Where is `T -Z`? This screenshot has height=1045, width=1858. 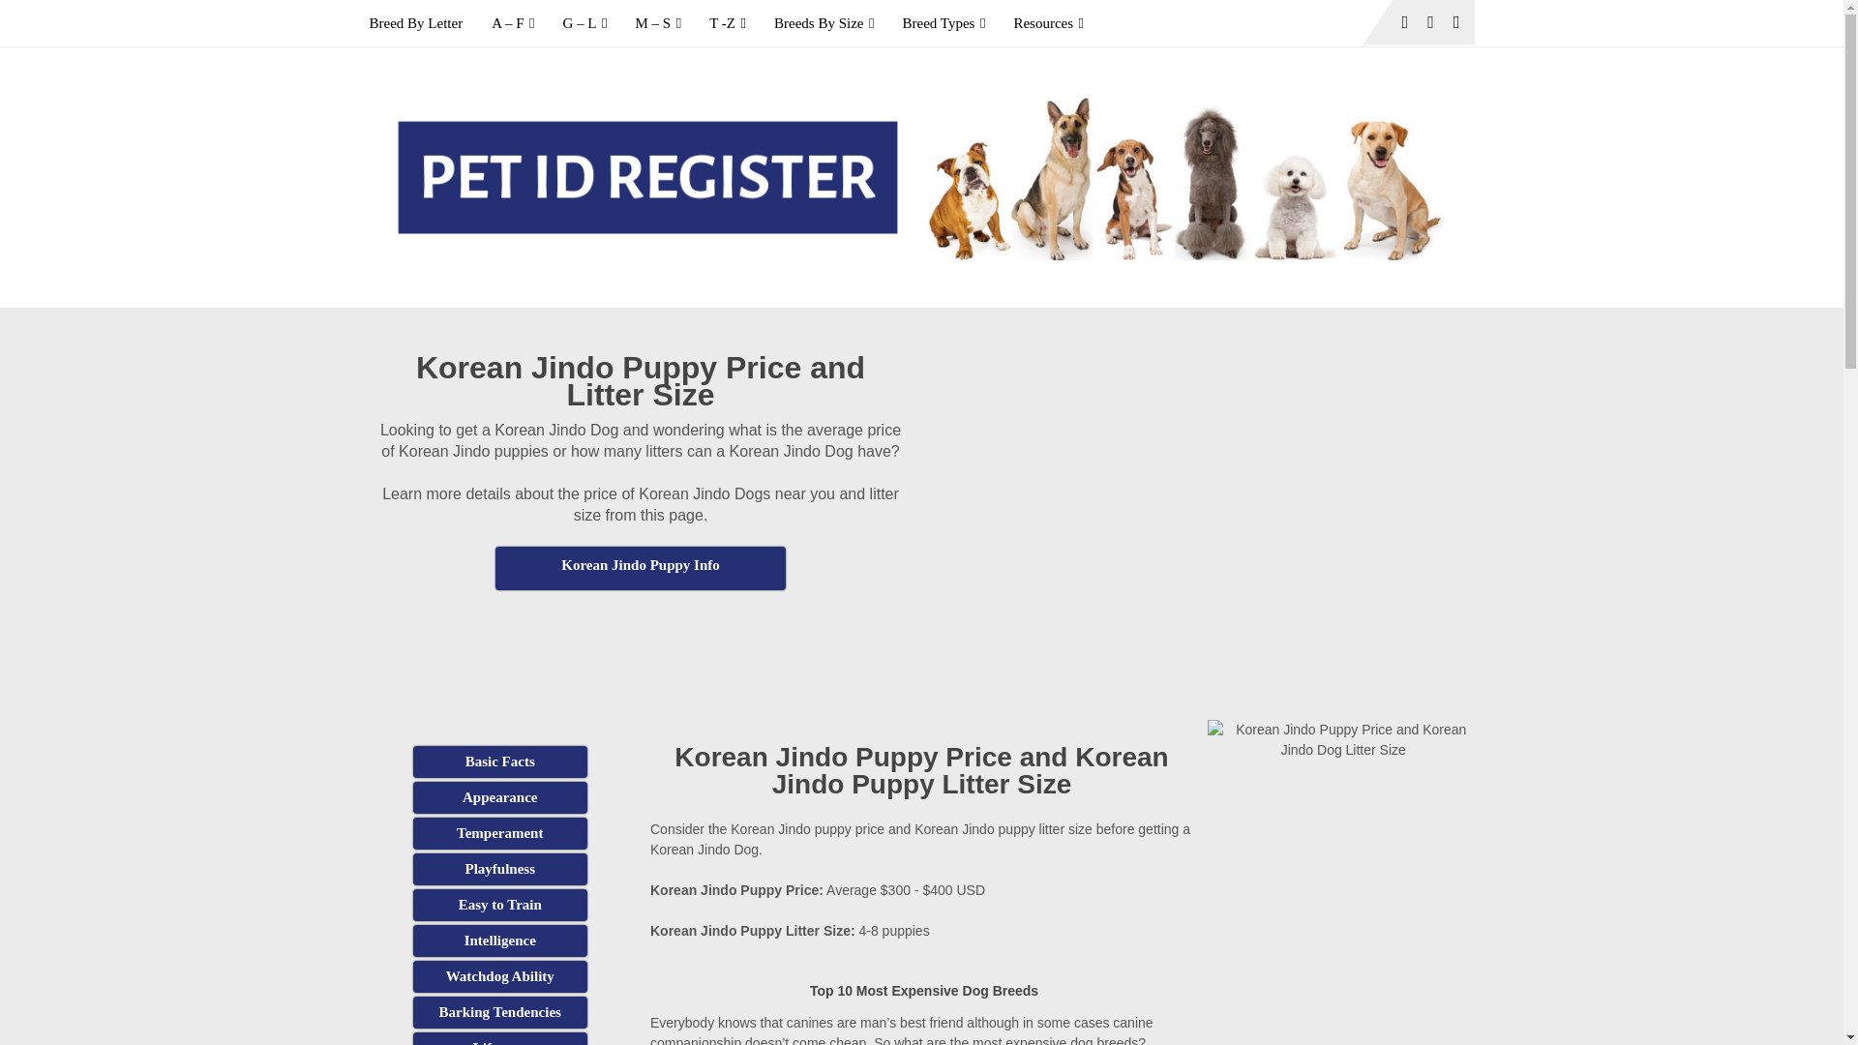
T -Z is located at coordinates (728, 23).